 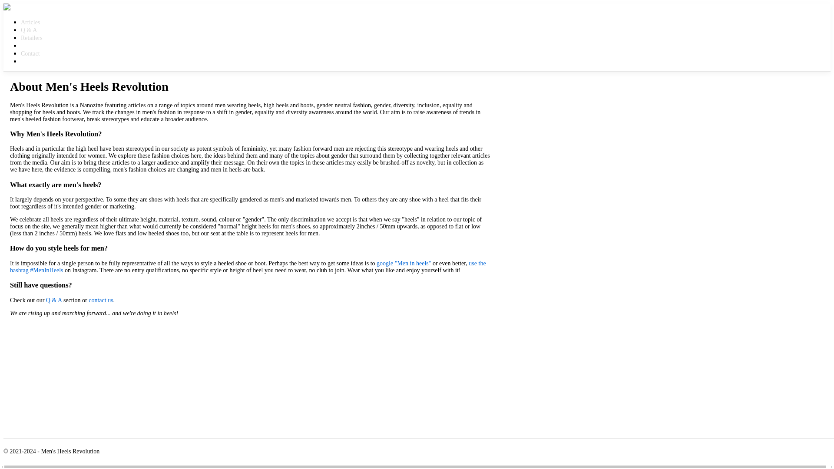 What do you see at coordinates (100, 300) in the screenshot?
I see `contact us` at bounding box center [100, 300].